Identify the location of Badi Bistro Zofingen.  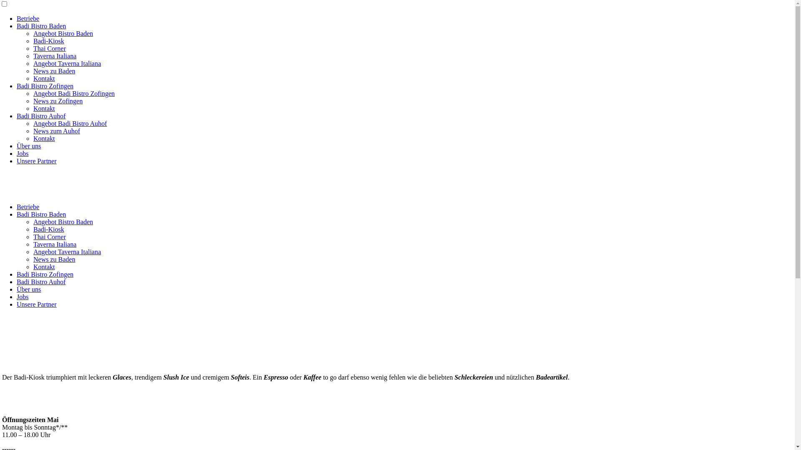
(45, 86).